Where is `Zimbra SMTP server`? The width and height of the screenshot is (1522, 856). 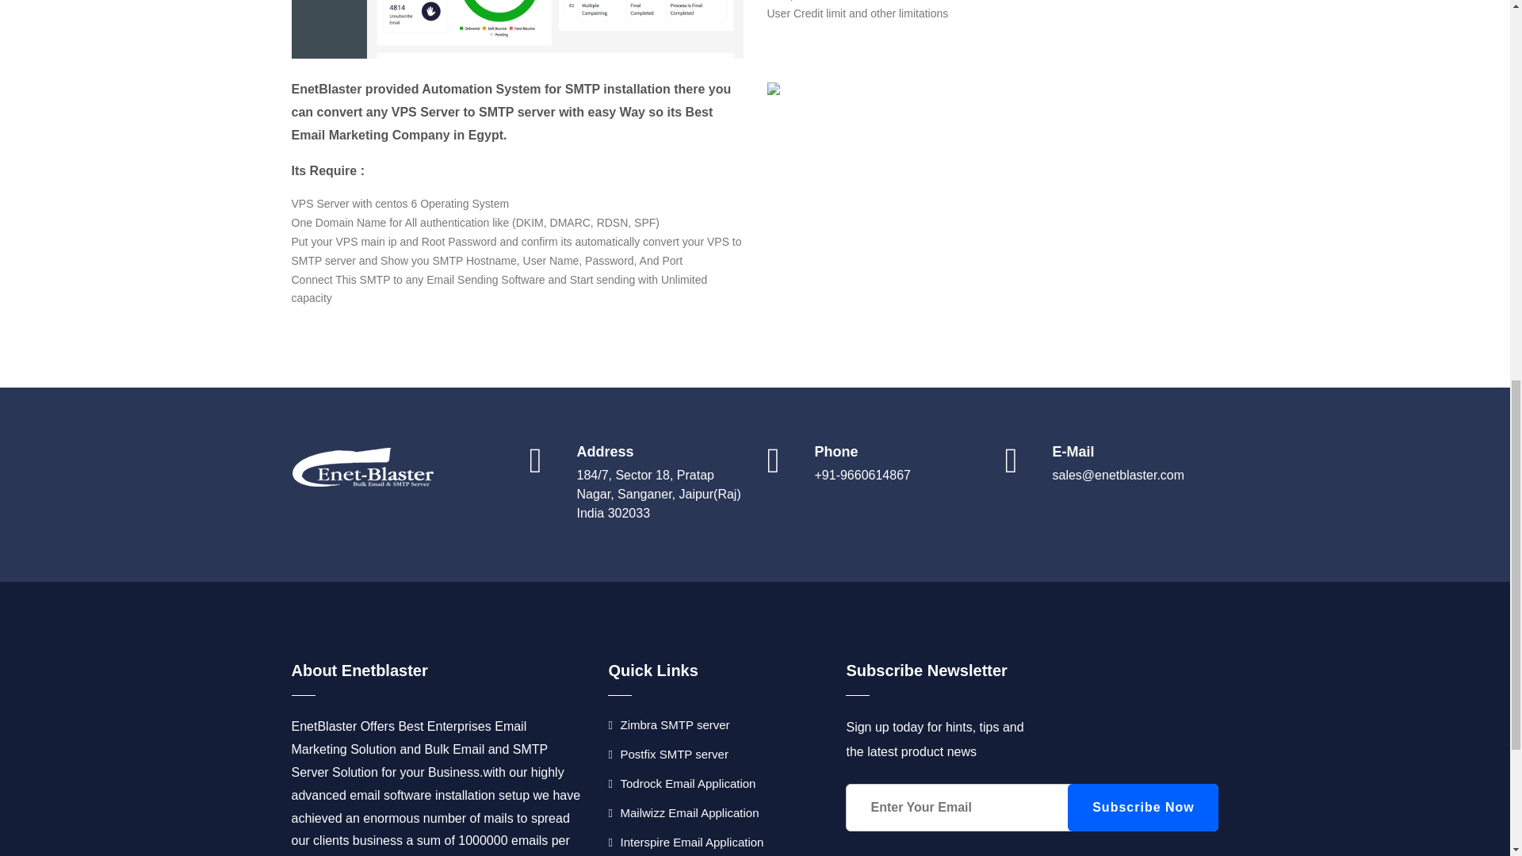 Zimbra SMTP server is located at coordinates (667, 724).